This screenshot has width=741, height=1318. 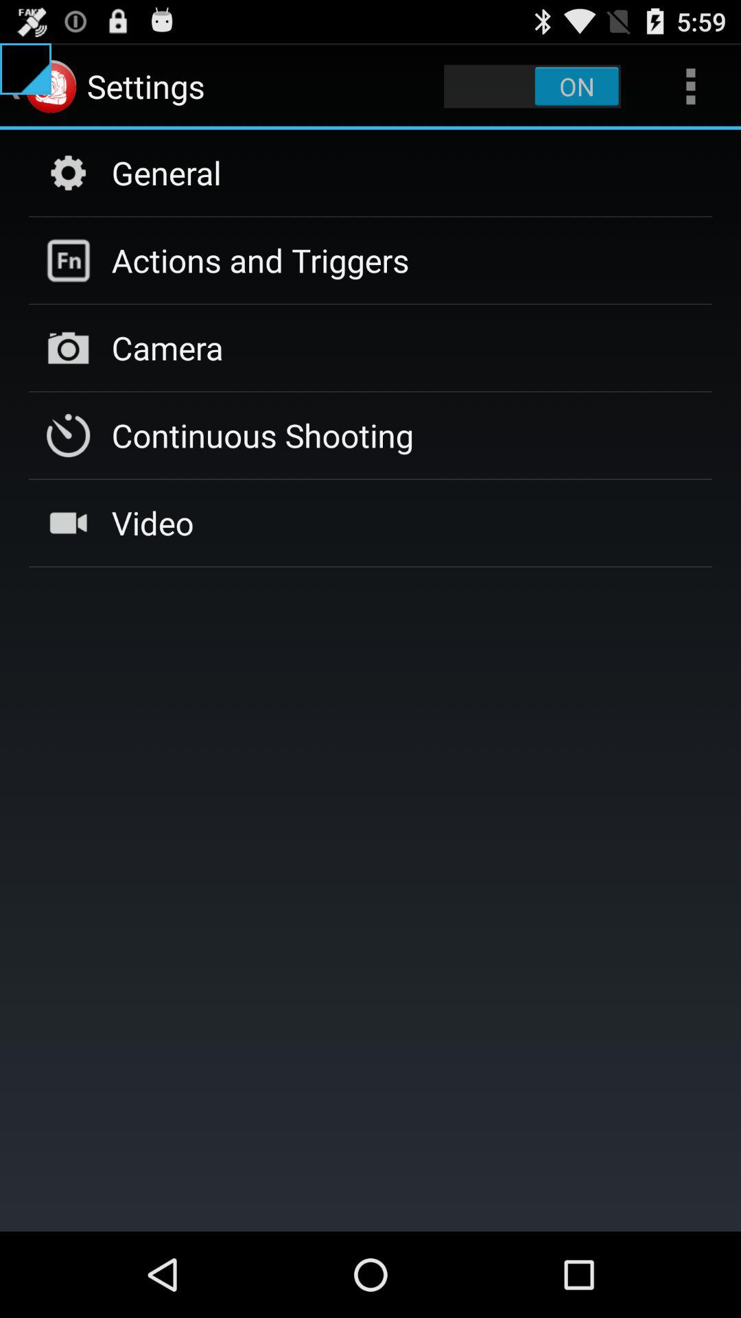 What do you see at coordinates (260, 259) in the screenshot?
I see `open actions and triggers` at bounding box center [260, 259].